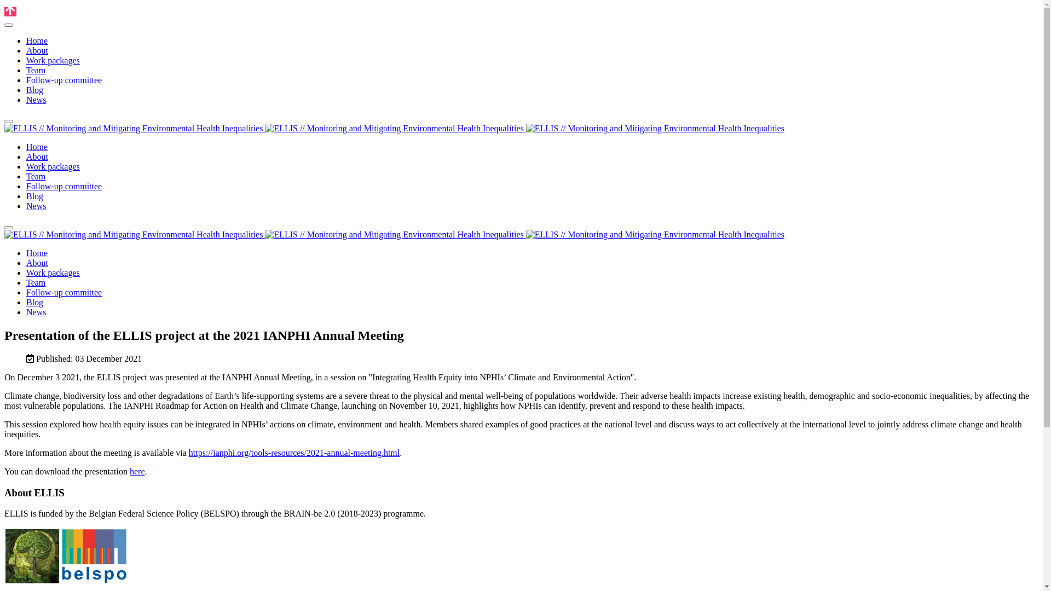  Describe the element at coordinates (53, 166) in the screenshot. I see `Work packages` at that location.